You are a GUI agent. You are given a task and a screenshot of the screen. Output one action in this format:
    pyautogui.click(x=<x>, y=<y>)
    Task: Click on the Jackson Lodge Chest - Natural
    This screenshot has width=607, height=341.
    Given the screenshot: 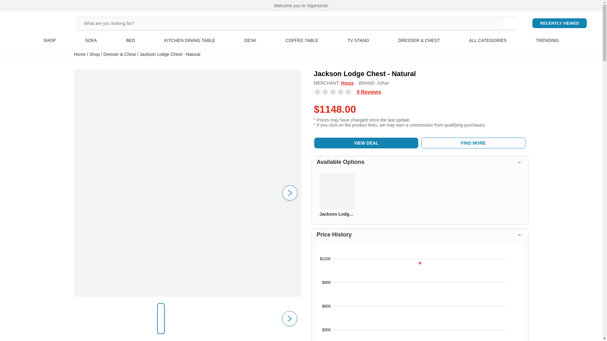 What is the action you would take?
    pyautogui.click(x=170, y=54)
    